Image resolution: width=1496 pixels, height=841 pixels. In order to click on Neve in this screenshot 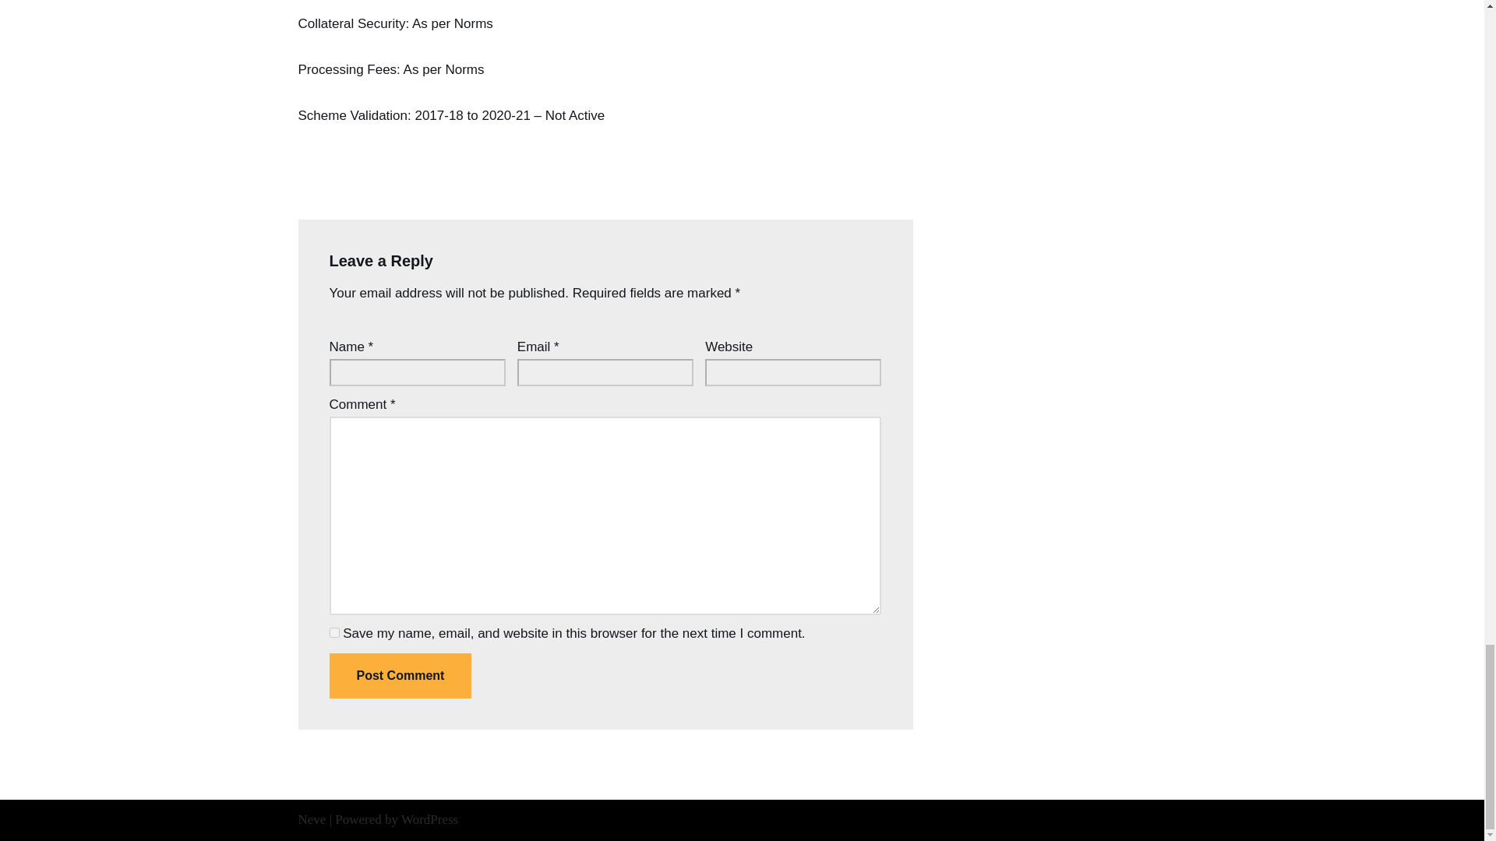, I will do `click(312, 819)`.